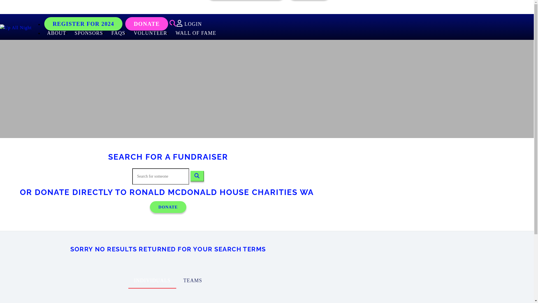 This screenshot has height=303, width=538. I want to click on REGISTER FOR 2024, so click(84, 24).